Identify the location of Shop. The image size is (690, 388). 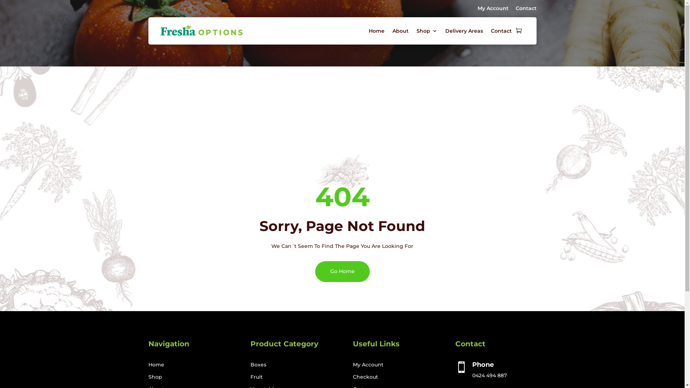
(155, 377).